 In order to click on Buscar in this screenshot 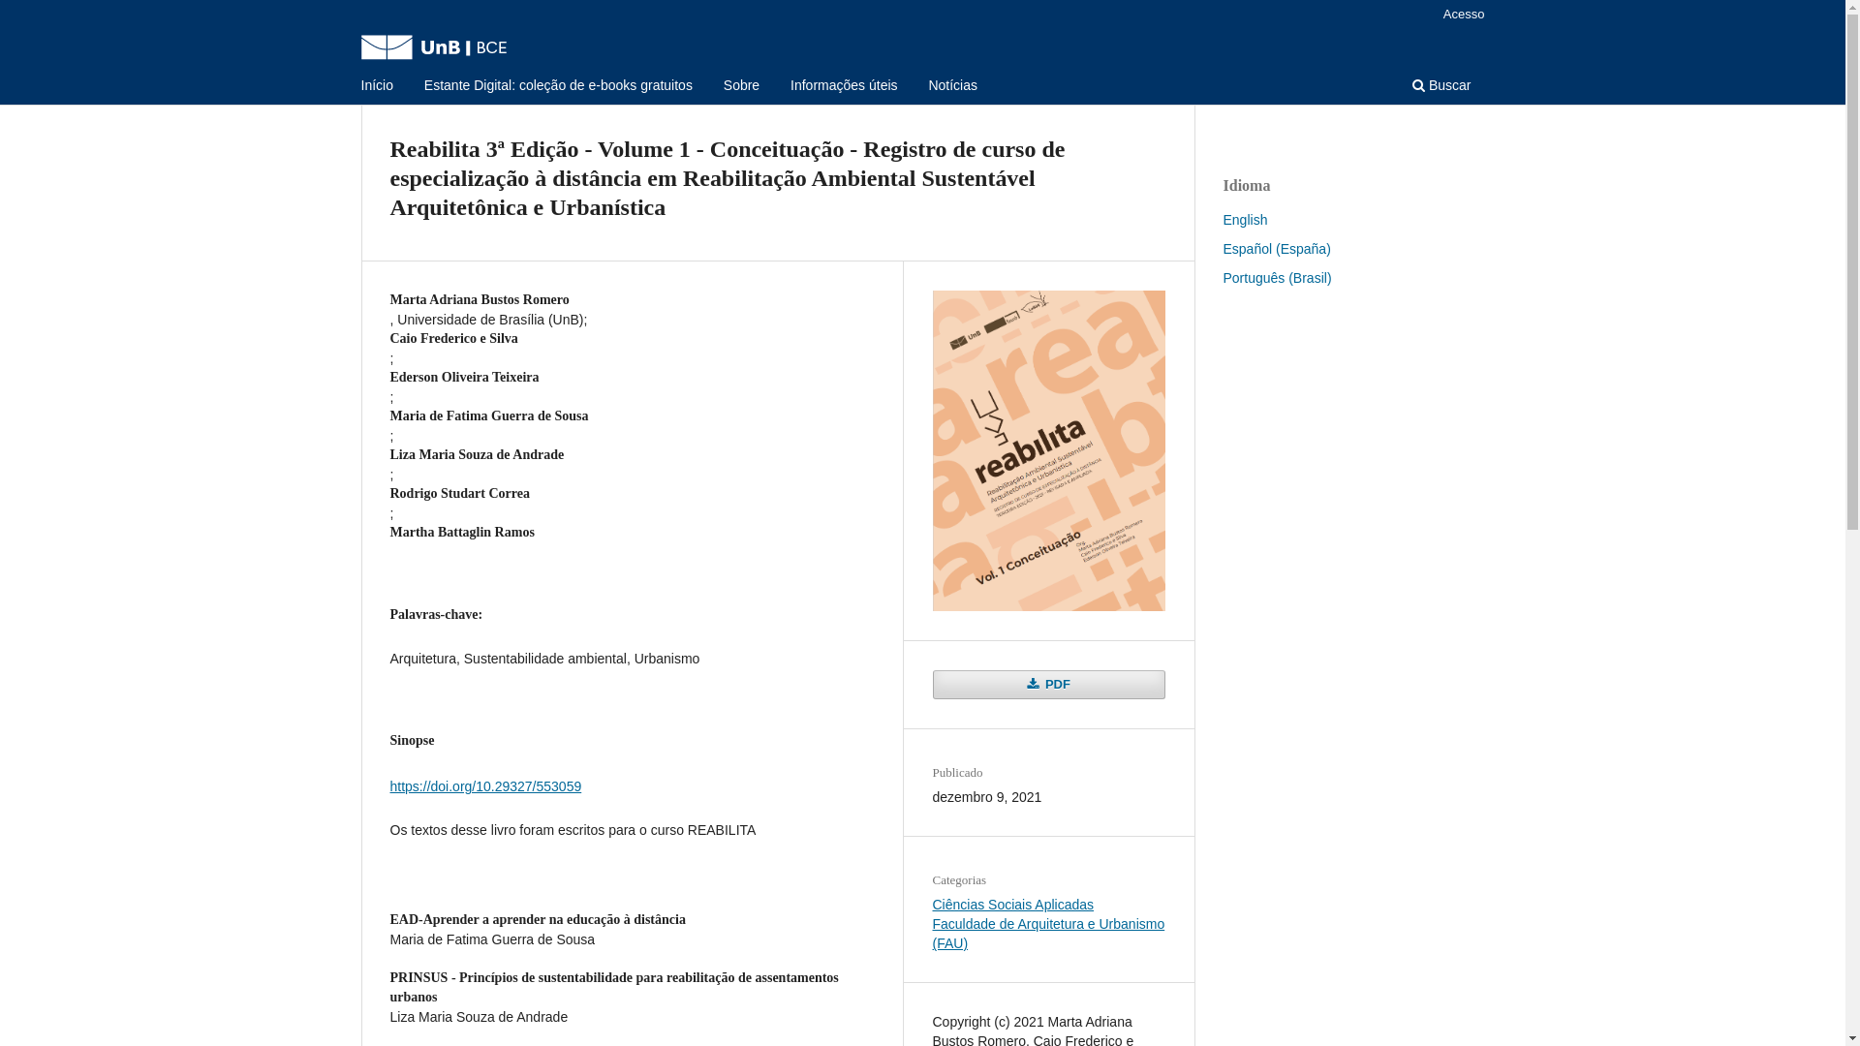, I will do `click(1441, 87)`.